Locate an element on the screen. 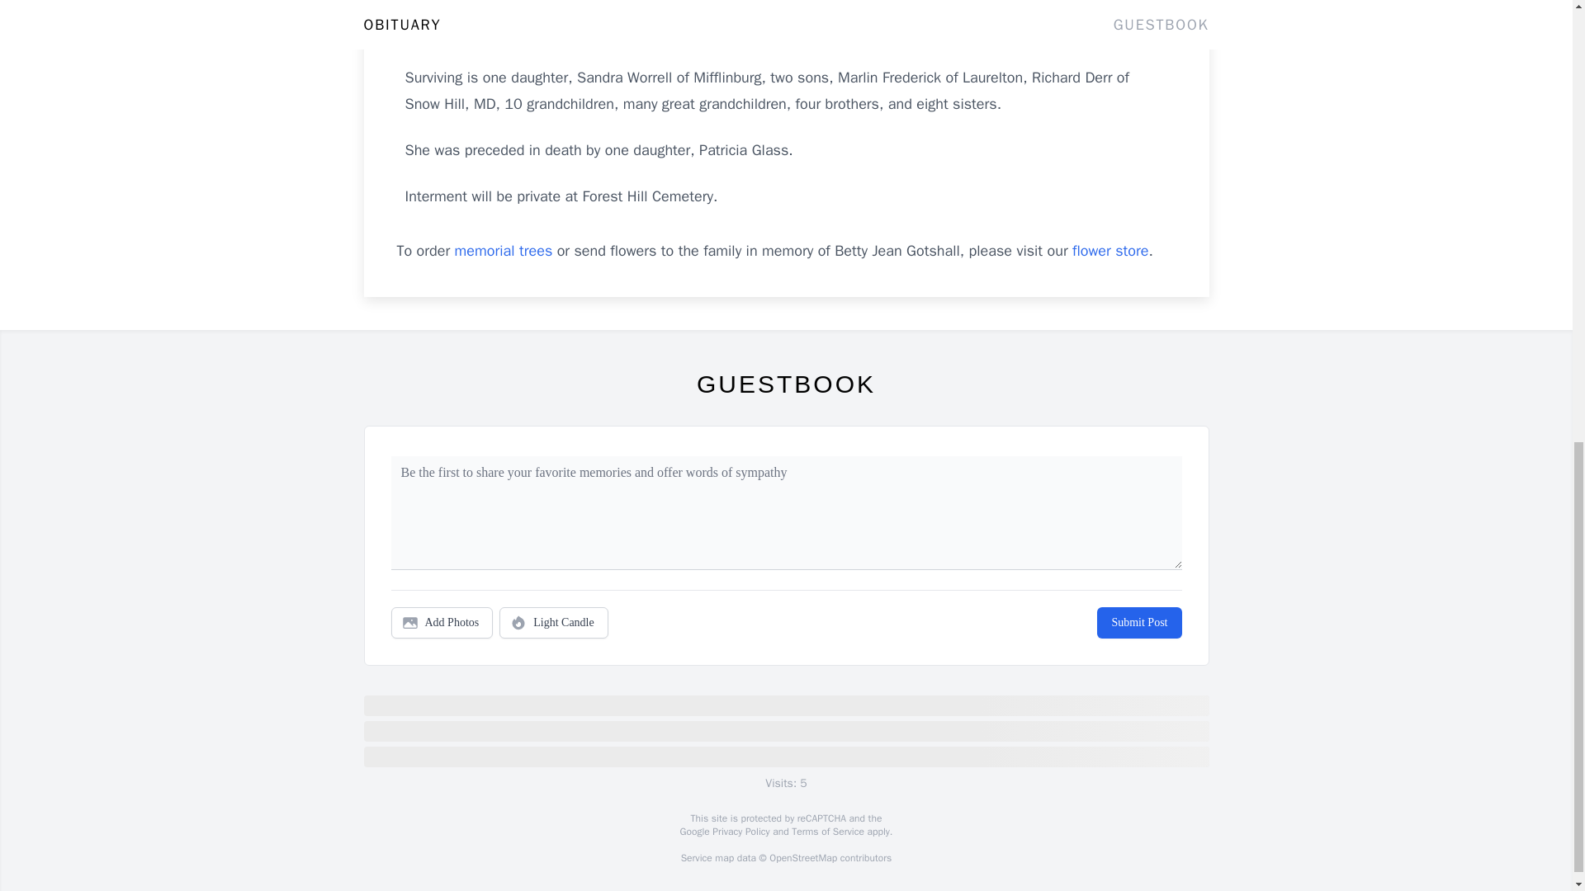 Image resolution: width=1585 pixels, height=891 pixels. memorial trees is located at coordinates (504, 251).